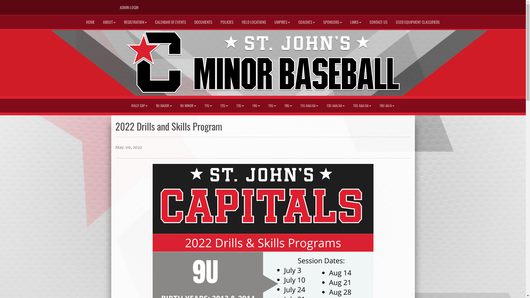  What do you see at coordinates (164, 106) in the screenshot?
I see `9U MAJOR` at bounding box center [164, 106].